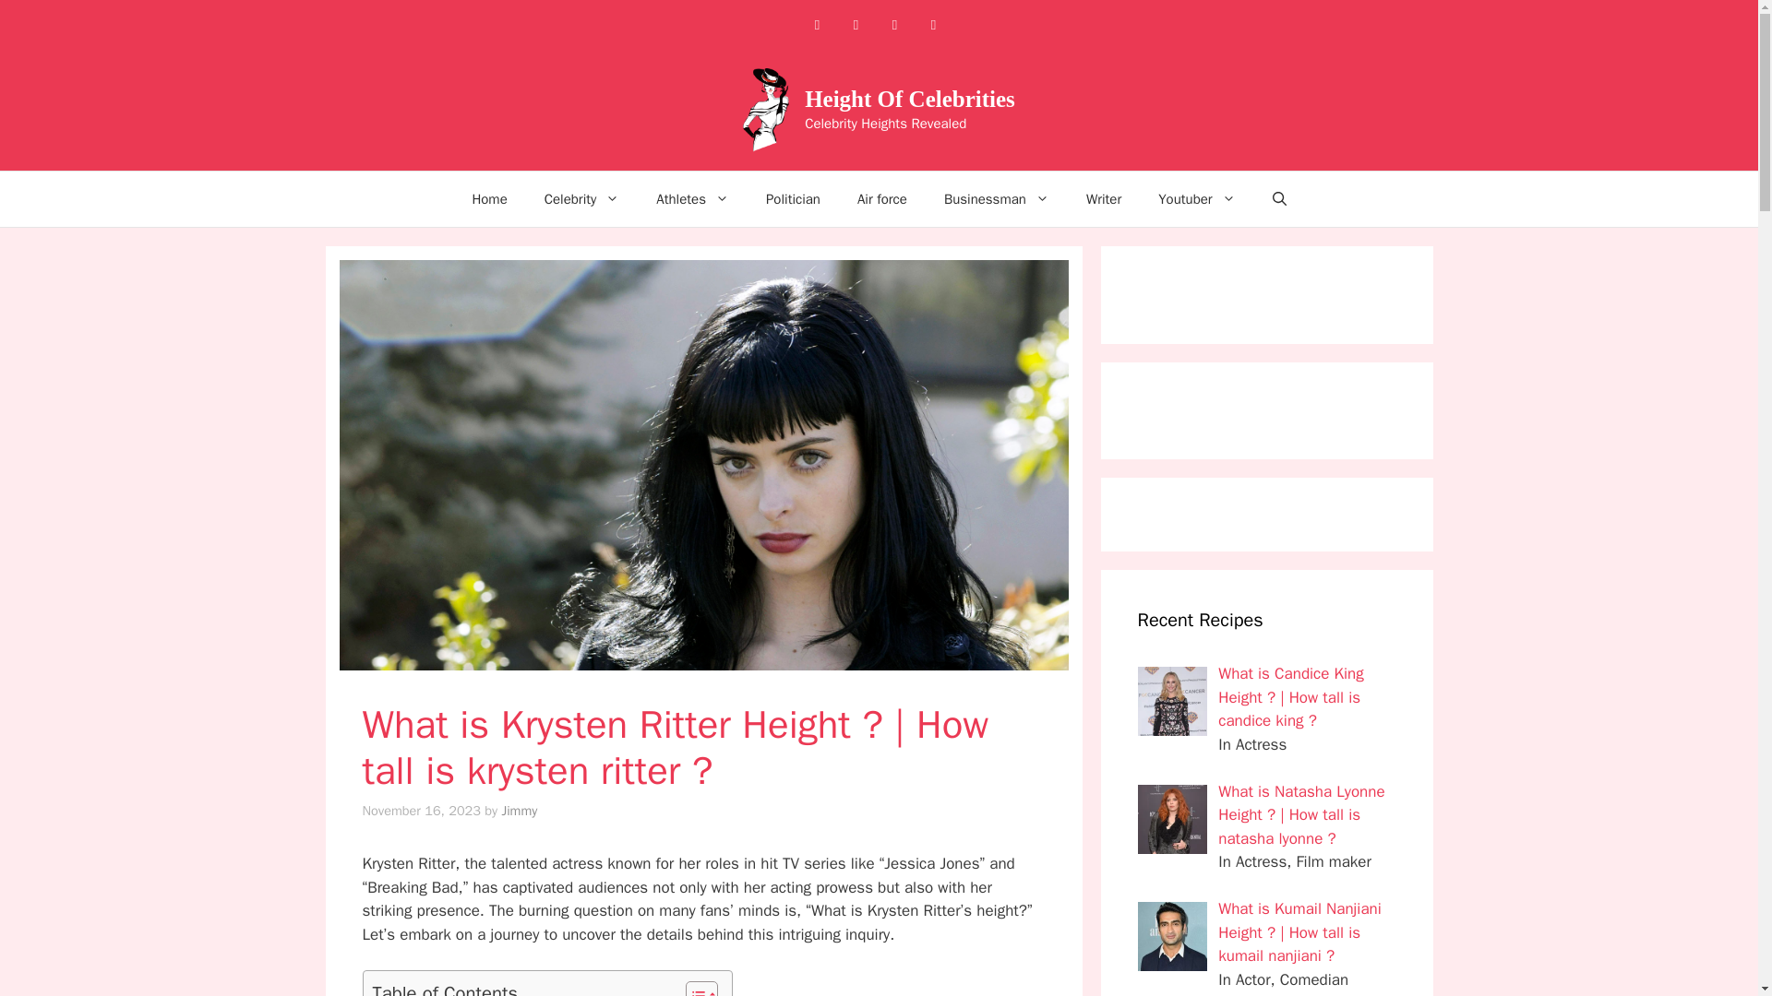 The width and height of the screenshot is (1772, 996). I want to click on Air force, so click(881, 199).